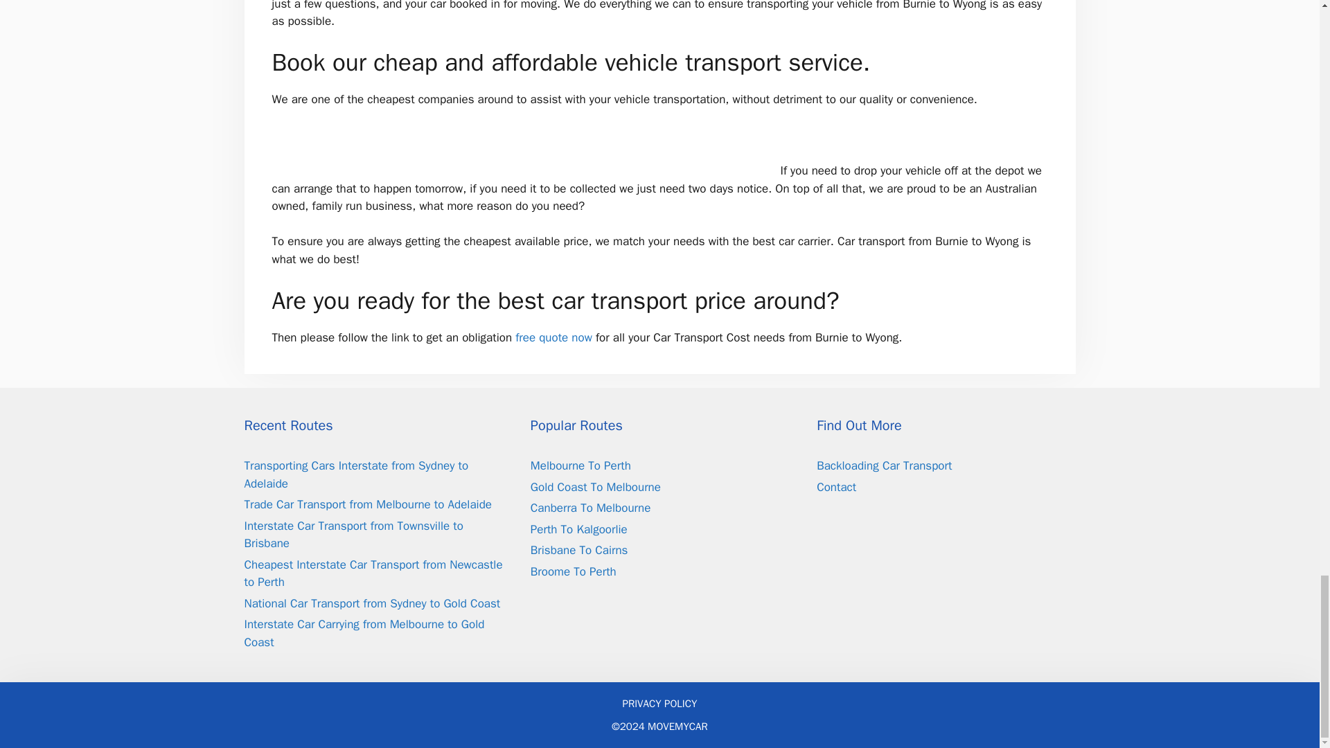  Describe the element at coordinates (579, 529) in the screenshot. I see `Perth To Kalgoorlie` at that location.